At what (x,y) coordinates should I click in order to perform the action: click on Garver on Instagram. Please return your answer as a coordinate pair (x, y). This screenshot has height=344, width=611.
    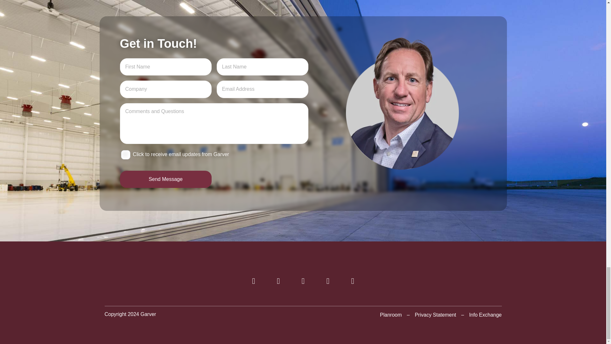
    Looking at the image, I should click on (353, 282).